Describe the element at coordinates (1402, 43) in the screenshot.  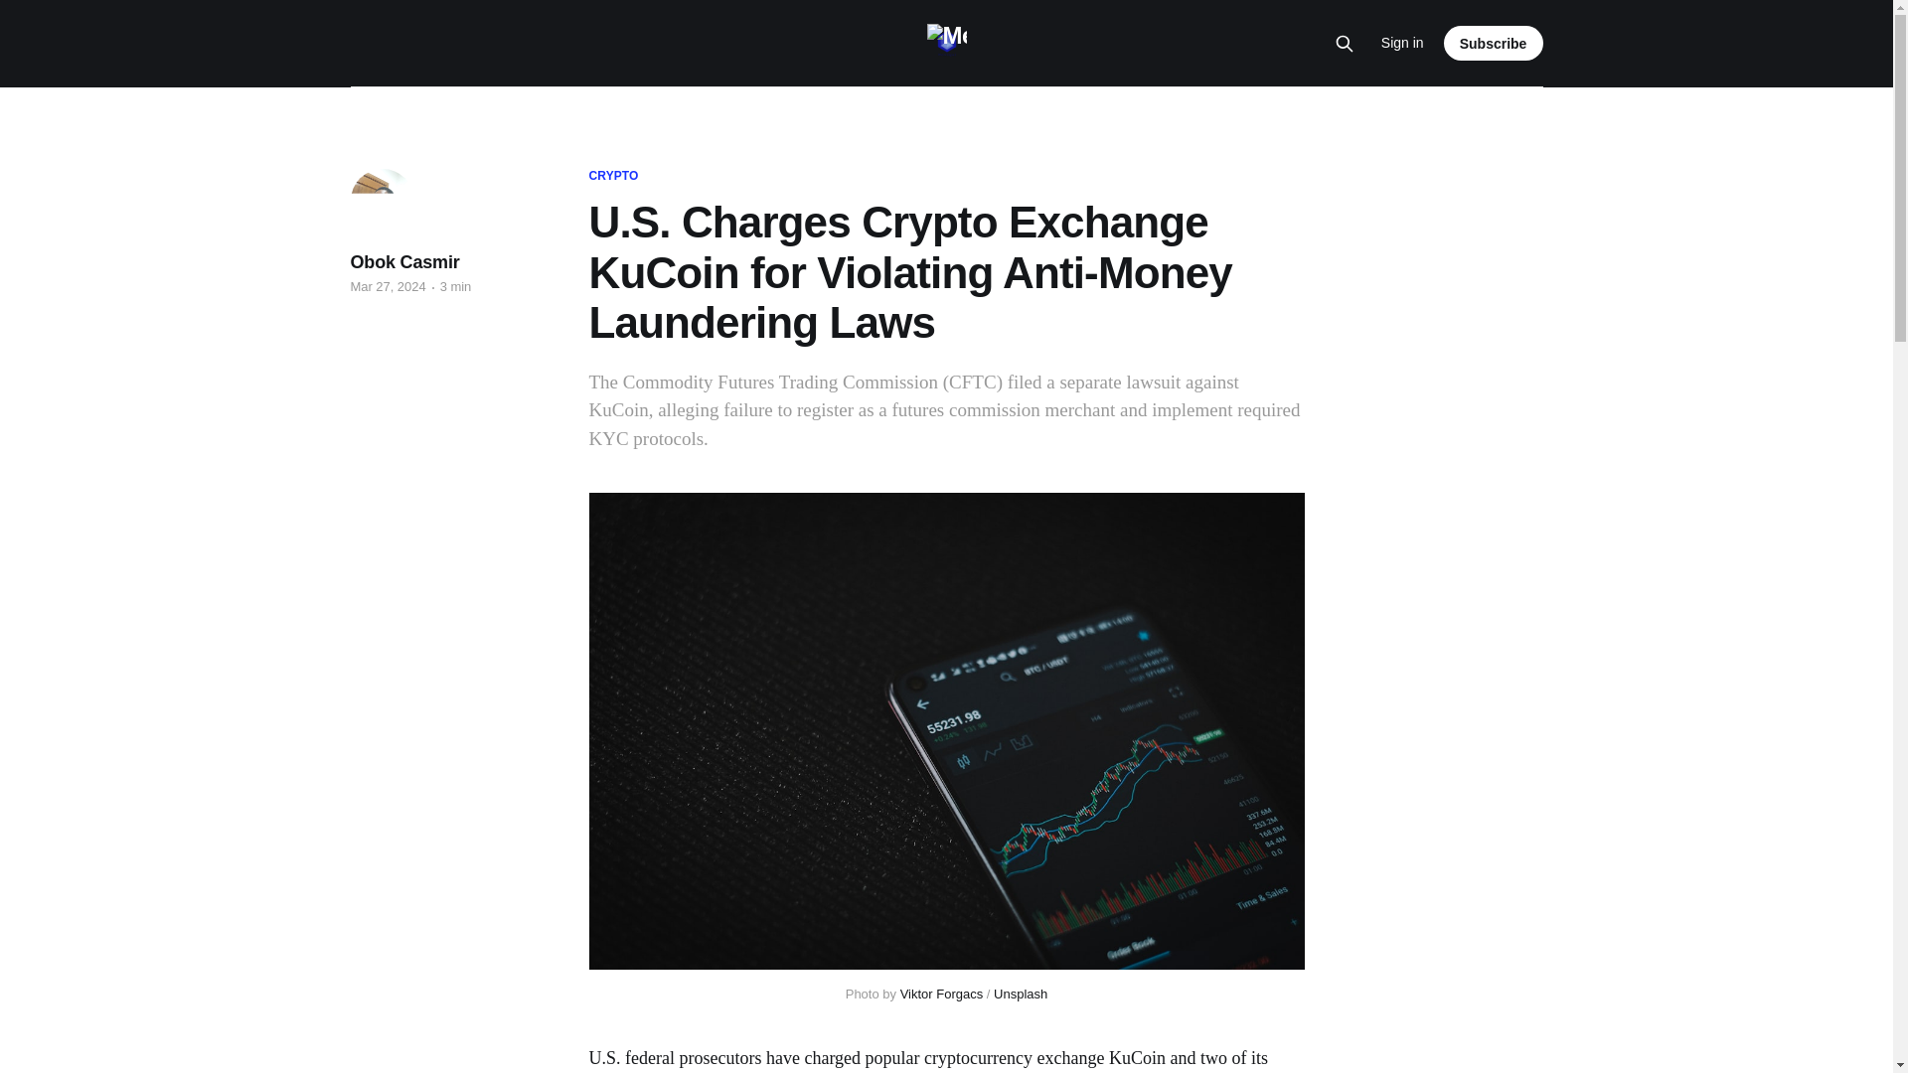
I see `Sign in` at that location.